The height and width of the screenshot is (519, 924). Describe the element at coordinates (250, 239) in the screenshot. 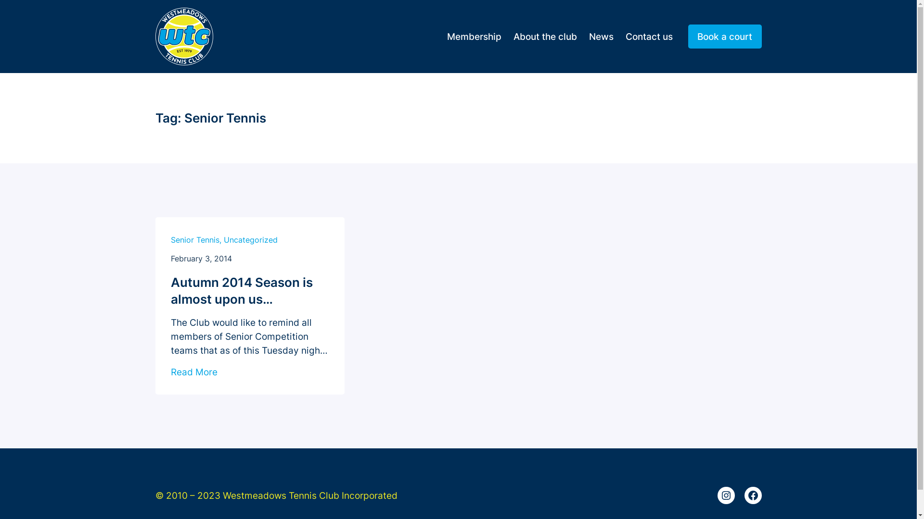

I see `Uncategorized` at that location.